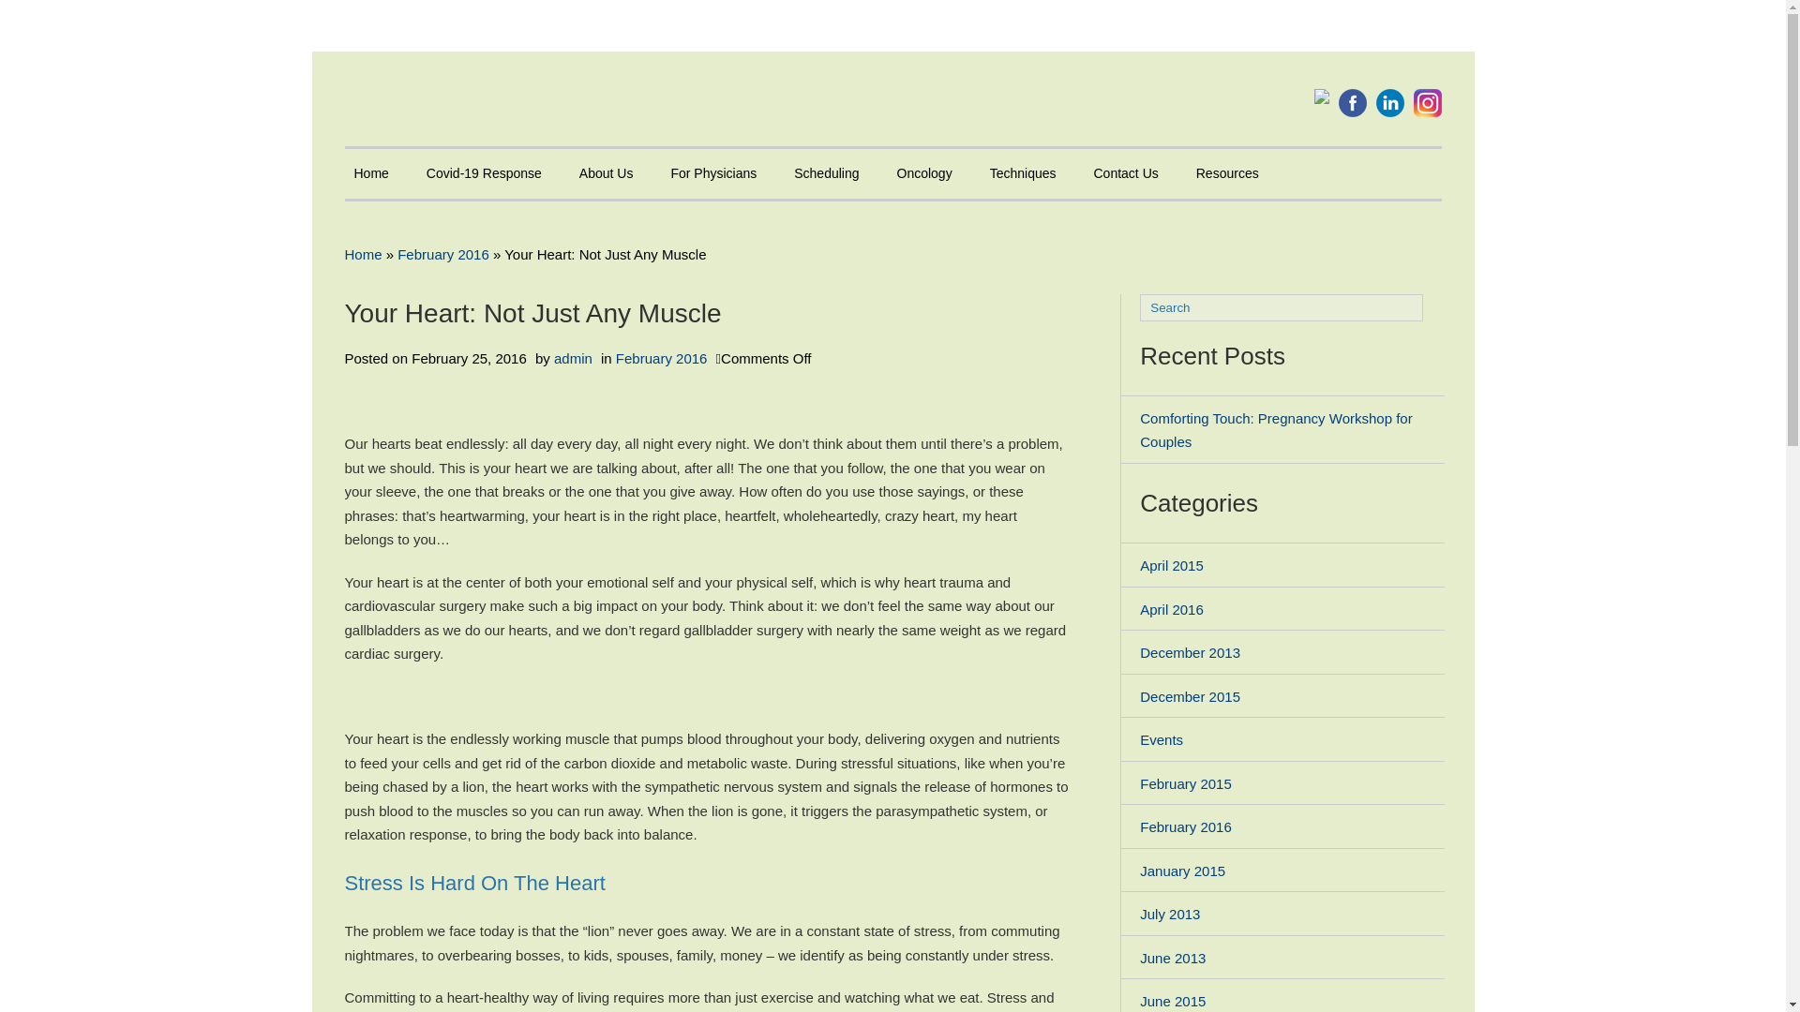 This screenshot has height=1012, width=1800. What do you see at coordinates (1434, 307) in the screenshot?
I see `Search` at bounding box center [1434, 307].